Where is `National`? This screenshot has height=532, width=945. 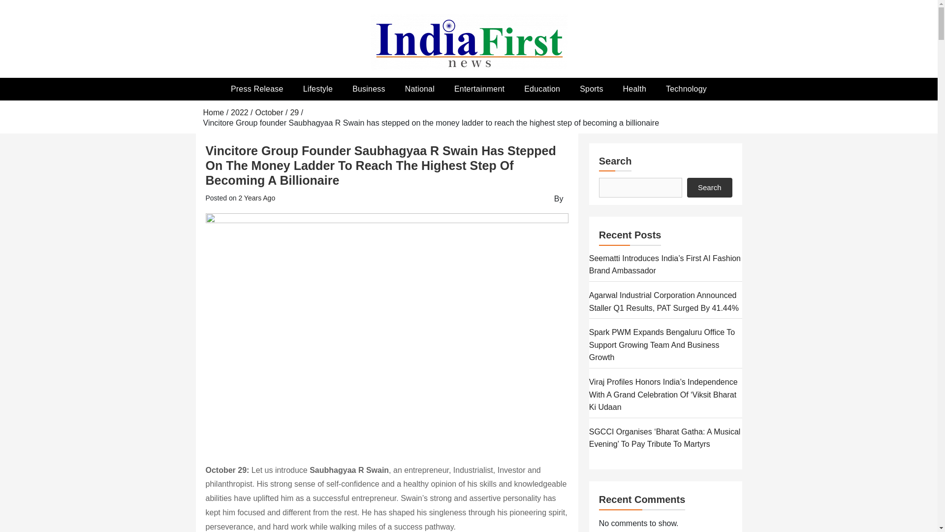
National is located at coordinates (419, 89).